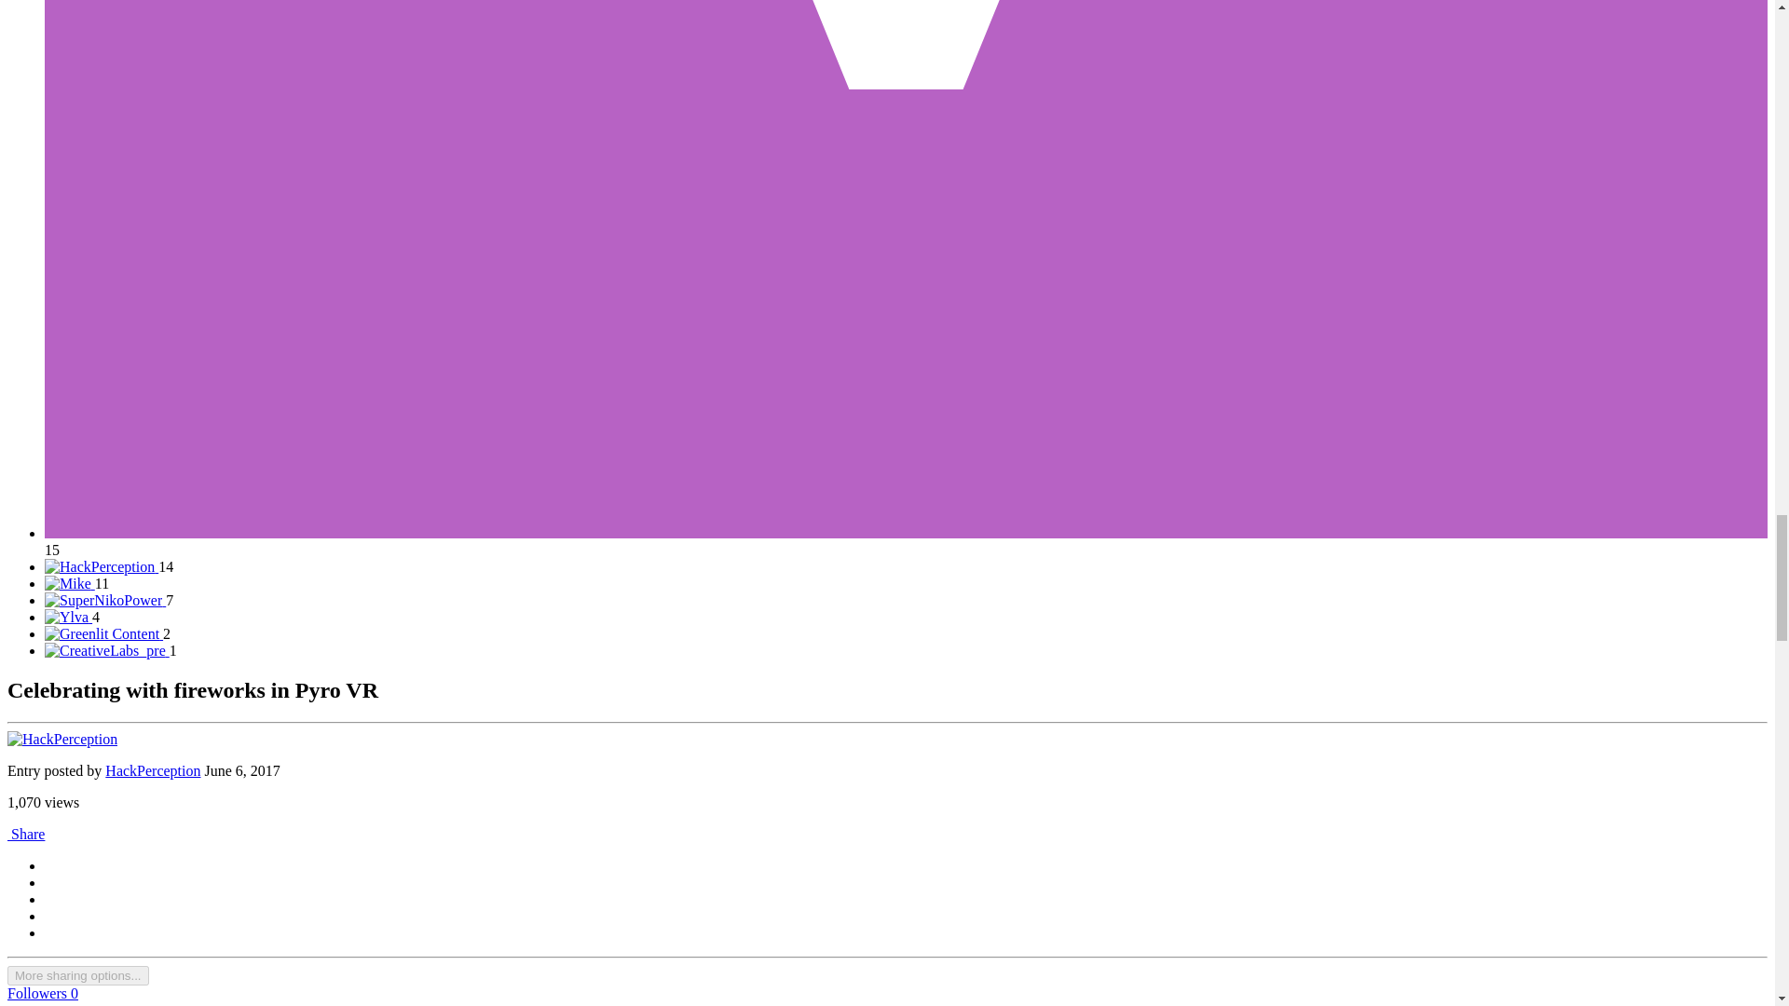  What do you see at coordinates (76, 583) in the screenshot?
I see `Mike` at bounding box center [76, 583].